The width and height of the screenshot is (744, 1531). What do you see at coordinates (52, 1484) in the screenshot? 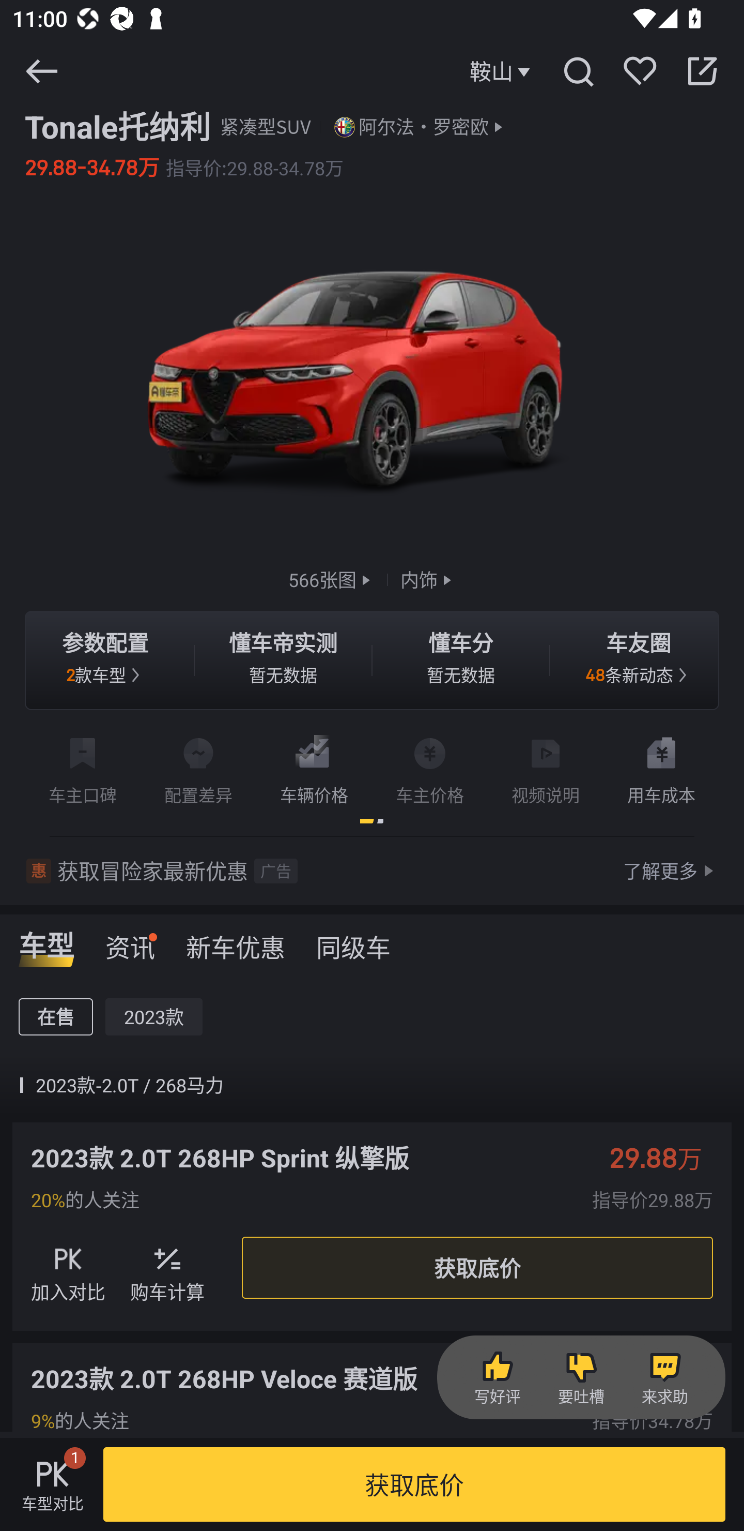
I see `车型对比` at bounding box center [52, 1484].